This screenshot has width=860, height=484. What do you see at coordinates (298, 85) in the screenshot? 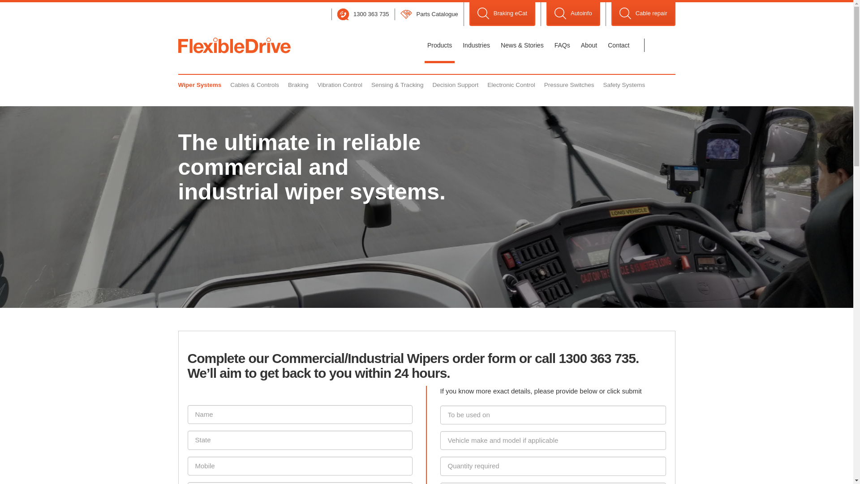
I see `Braking` at bounding box center [298, 85].